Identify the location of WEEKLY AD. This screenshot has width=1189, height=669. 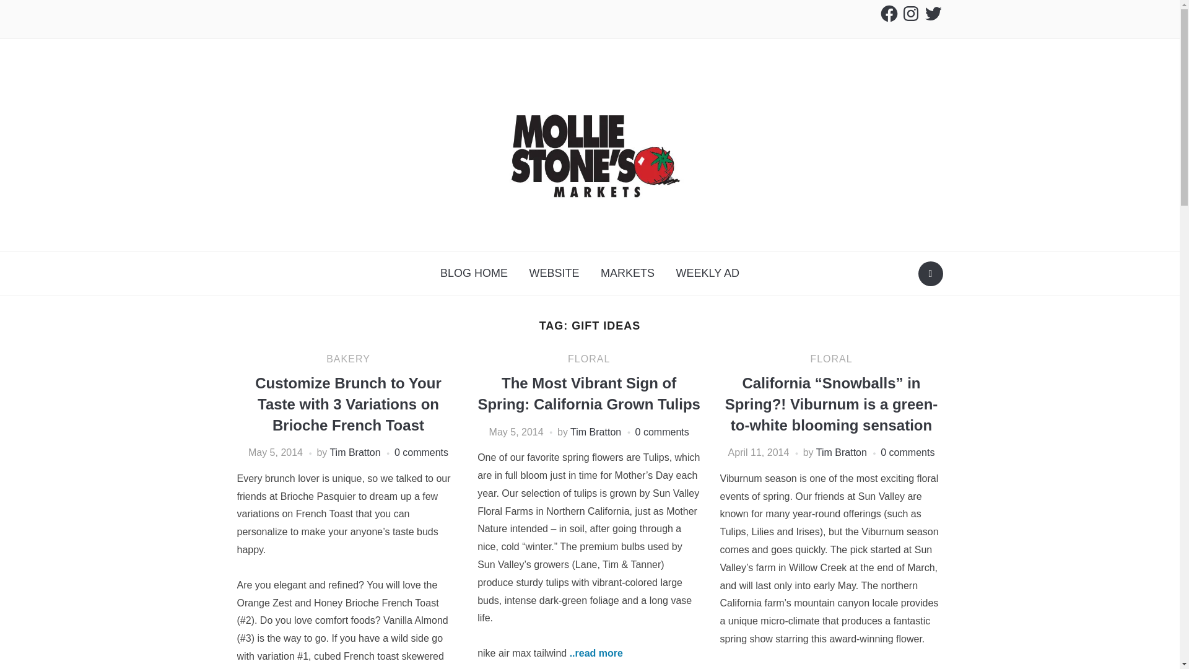
(708, 273).